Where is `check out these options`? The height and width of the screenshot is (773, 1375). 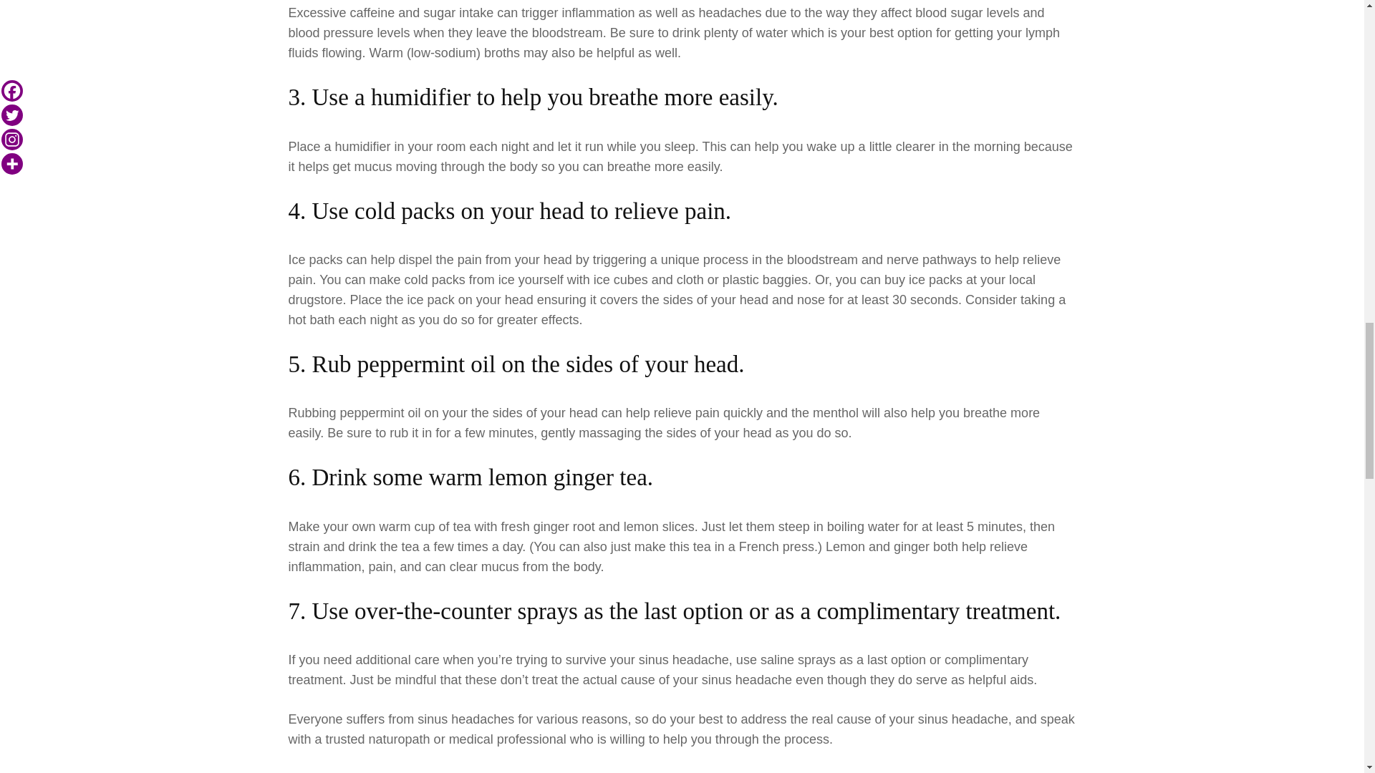 check out these options is located at coordinates (735, 772).